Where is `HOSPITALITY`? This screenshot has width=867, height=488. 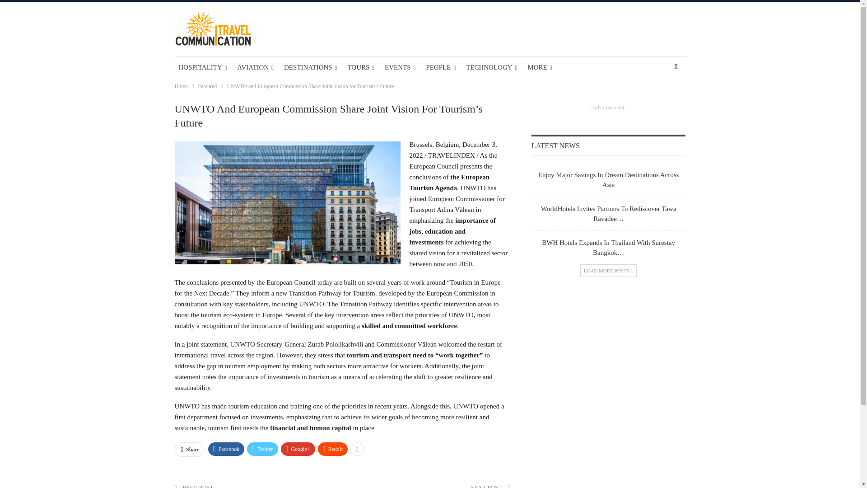
HOSPITALITY is located at coordinates (202, 67).